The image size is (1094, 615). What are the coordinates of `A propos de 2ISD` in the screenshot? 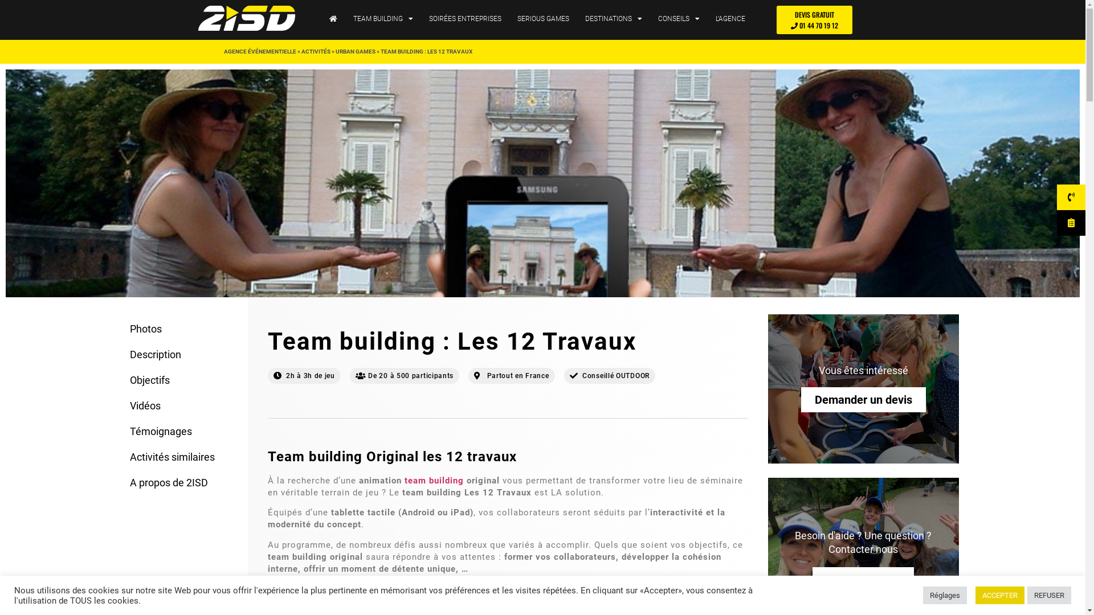 It's located at (184, 483).